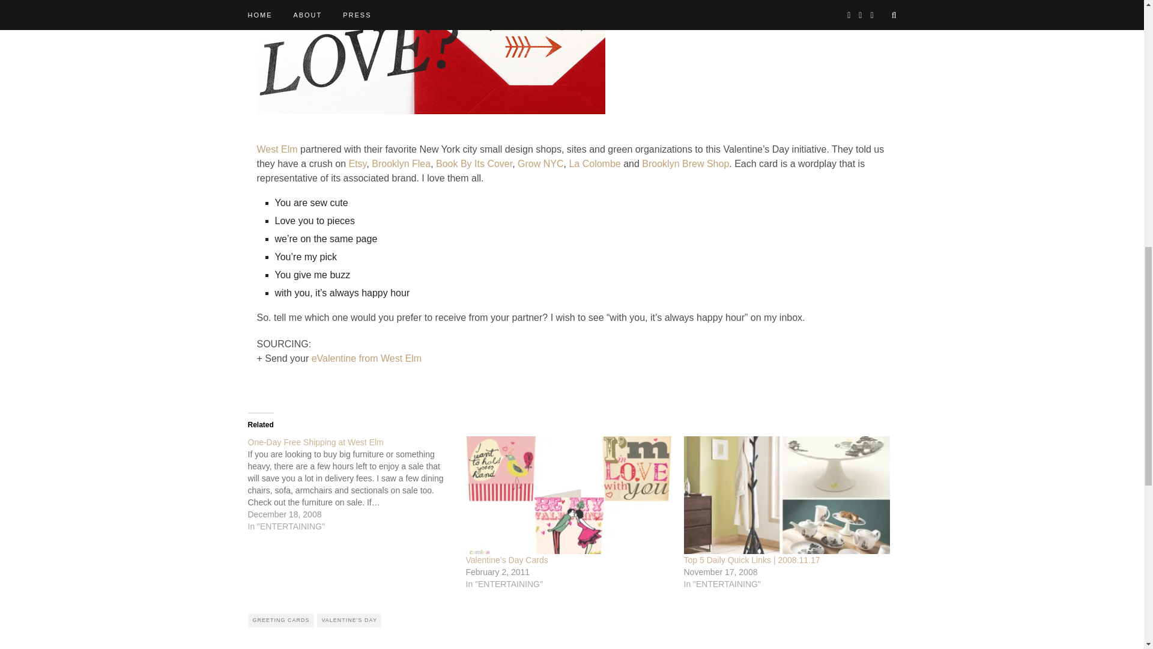 The width and height of the screenshot is (1153, 649). Describe the element at coordinates (473, 163) in the screenshot. I see `Book By Its Cover` at that location.